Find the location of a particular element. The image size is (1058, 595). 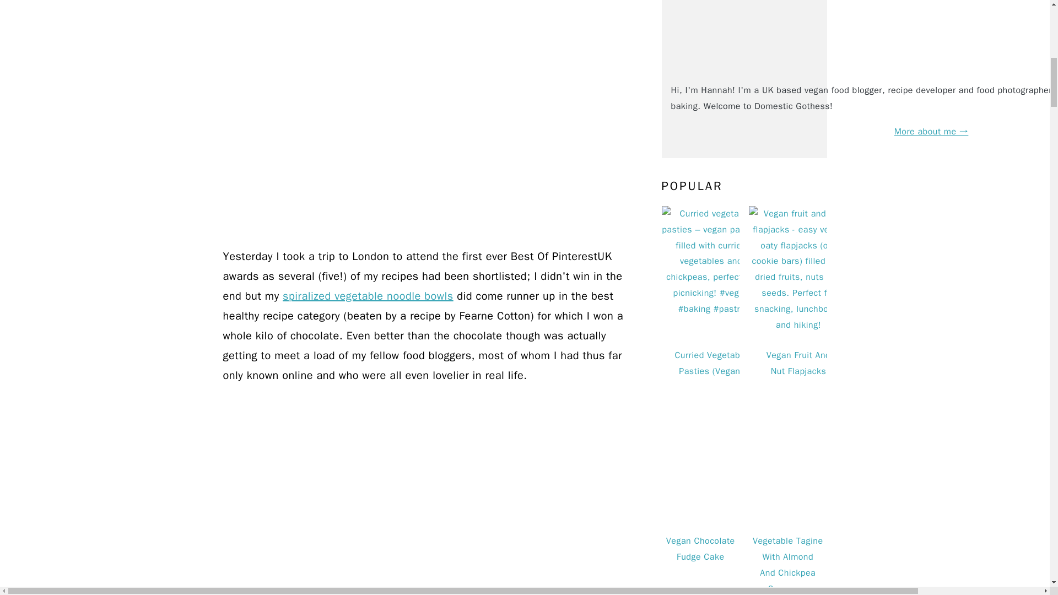

spiralized vegetable noodle bowls is located at coordinates (368, 295).